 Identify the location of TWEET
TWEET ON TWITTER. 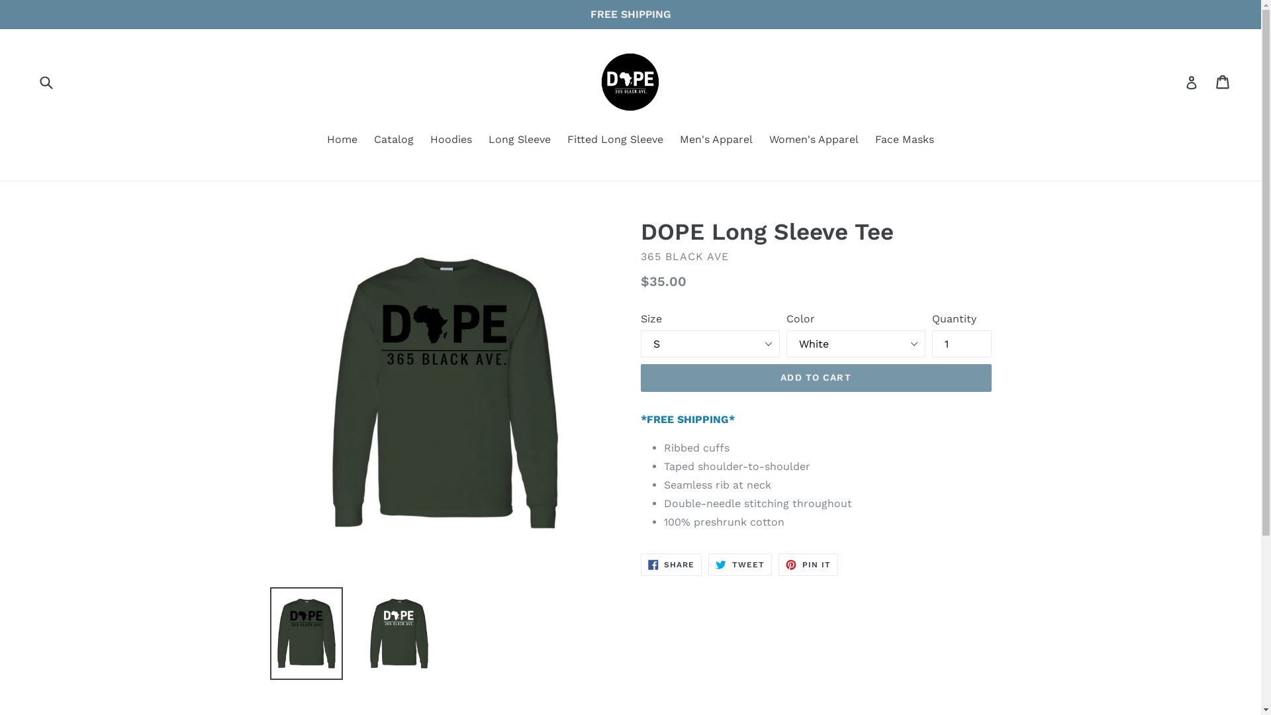
(740, 565).